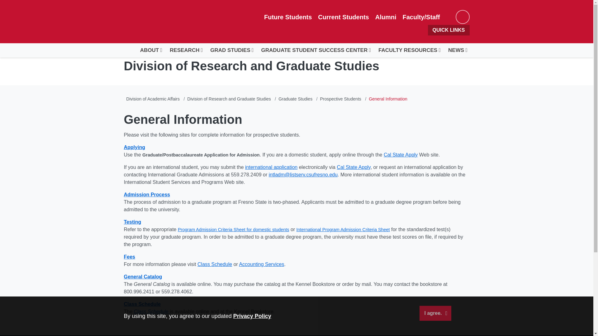 The height and width of the screenshot is (336, 598). What do you see at coordinates (386, 17) in the screenshot?
I see `Alumni` at bounding box center [386, 17].